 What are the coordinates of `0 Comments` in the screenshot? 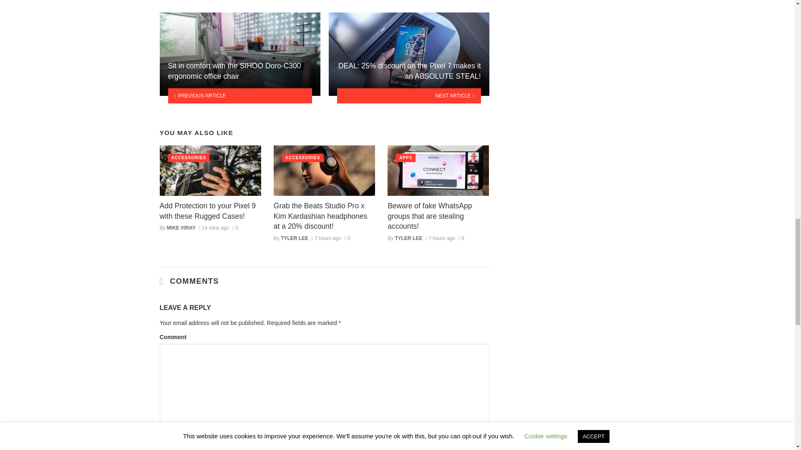 It's located at (235, 228).